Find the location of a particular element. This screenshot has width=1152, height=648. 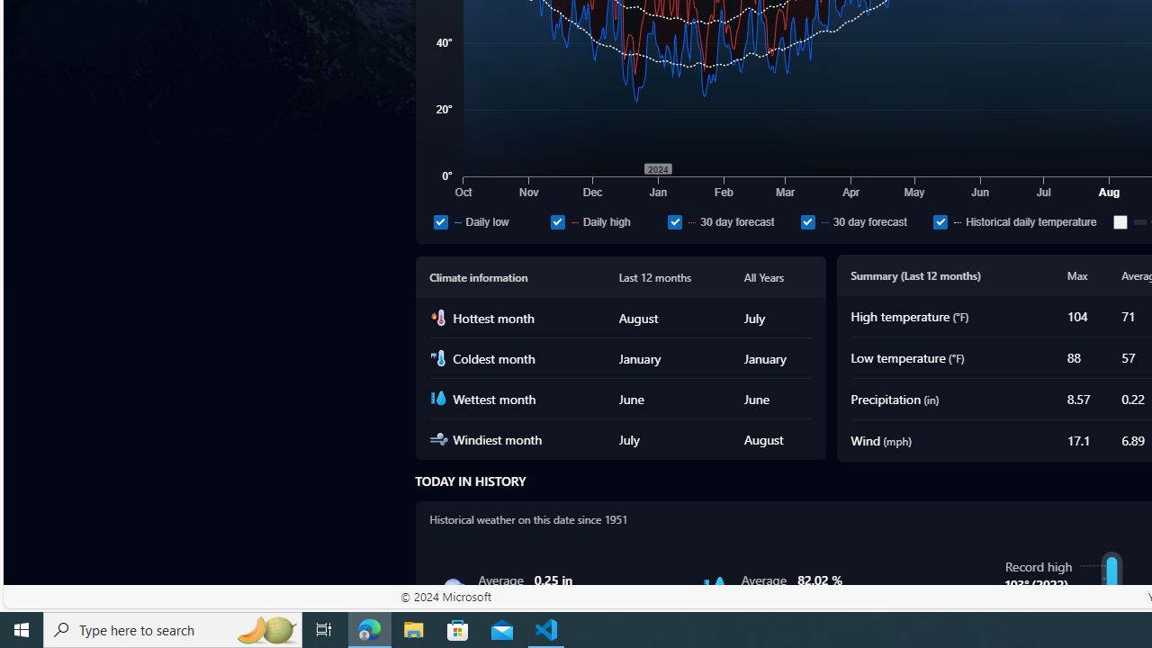

Daily low is located at coordinates (440, 221).